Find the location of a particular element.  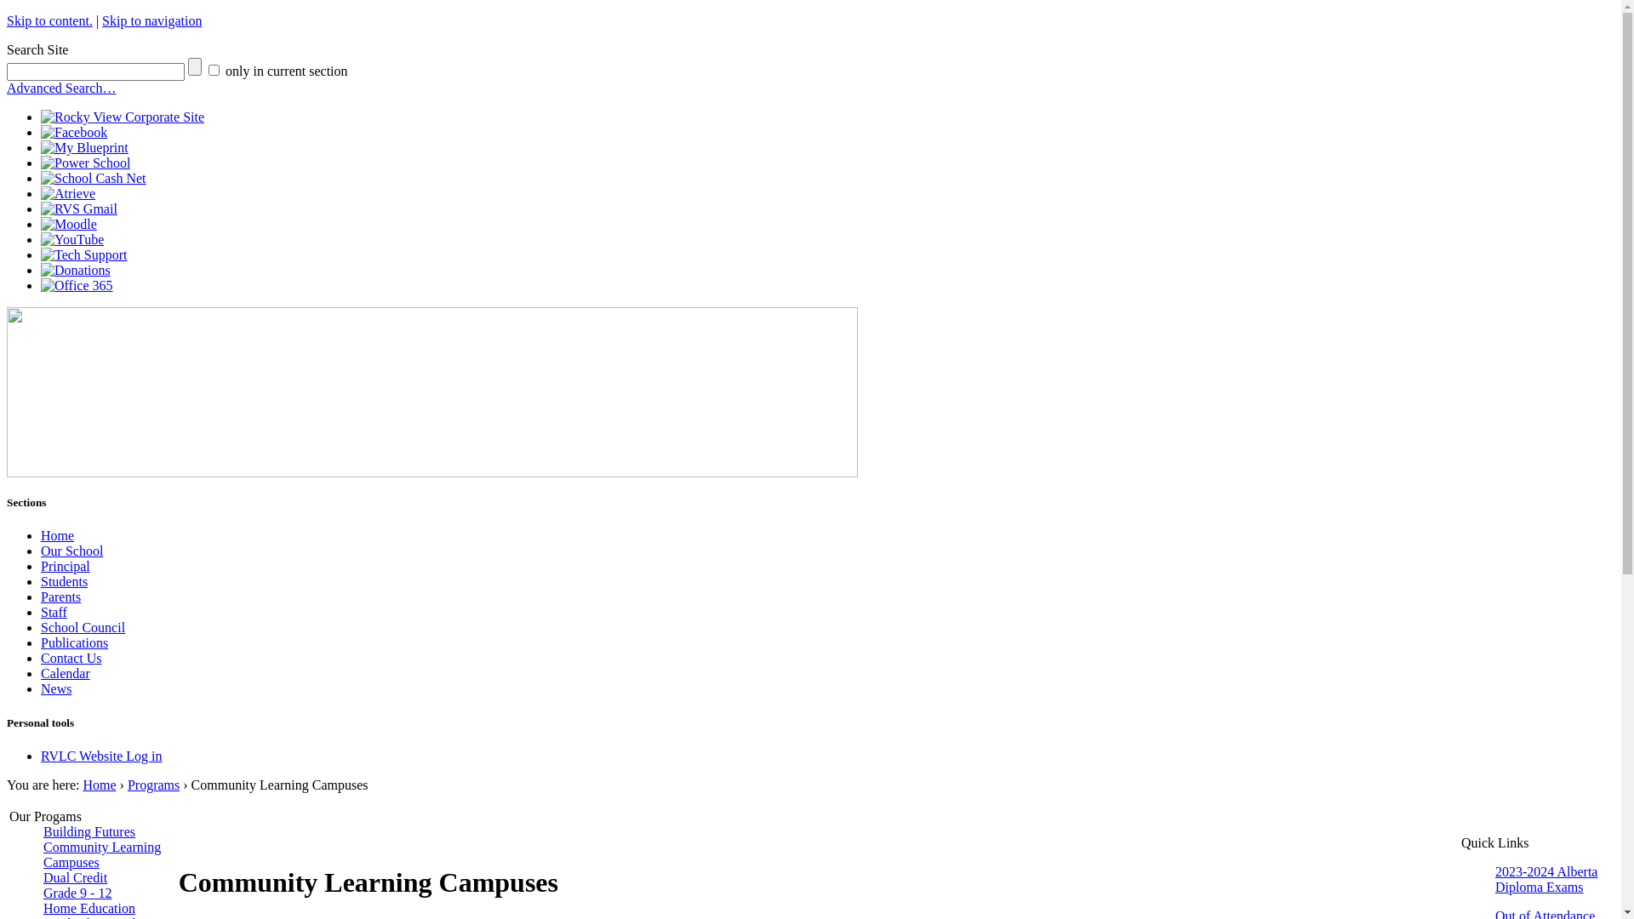

Home is located at coordinates (99, 785).